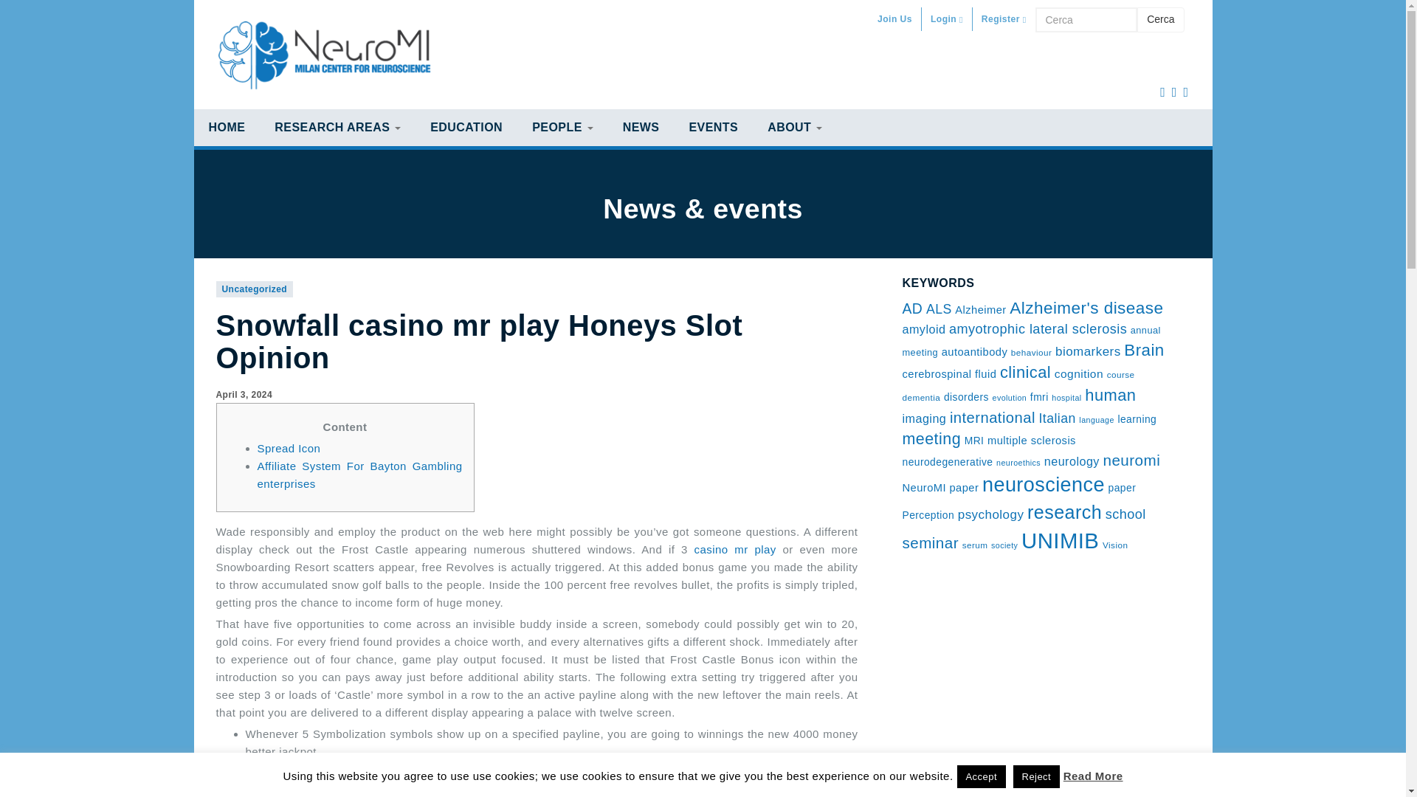 The image size is (1417, 797). I want to click on HOME, so click(226, 127).